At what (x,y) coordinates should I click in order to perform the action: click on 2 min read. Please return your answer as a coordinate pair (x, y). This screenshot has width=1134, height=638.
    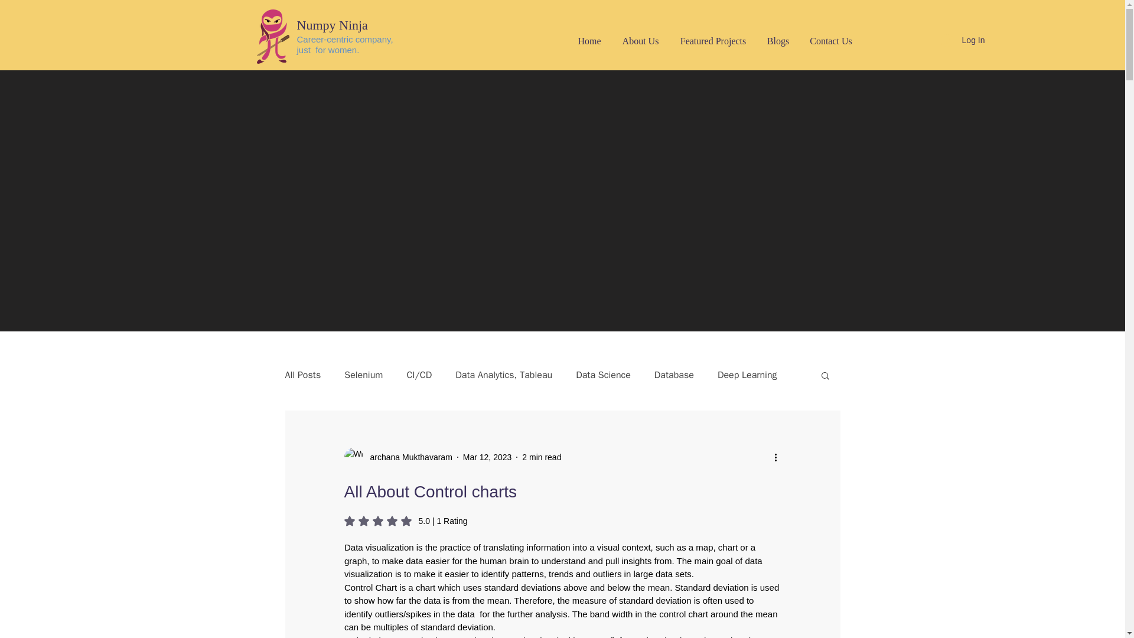
    Looking at the image, I should click on (541, 457).